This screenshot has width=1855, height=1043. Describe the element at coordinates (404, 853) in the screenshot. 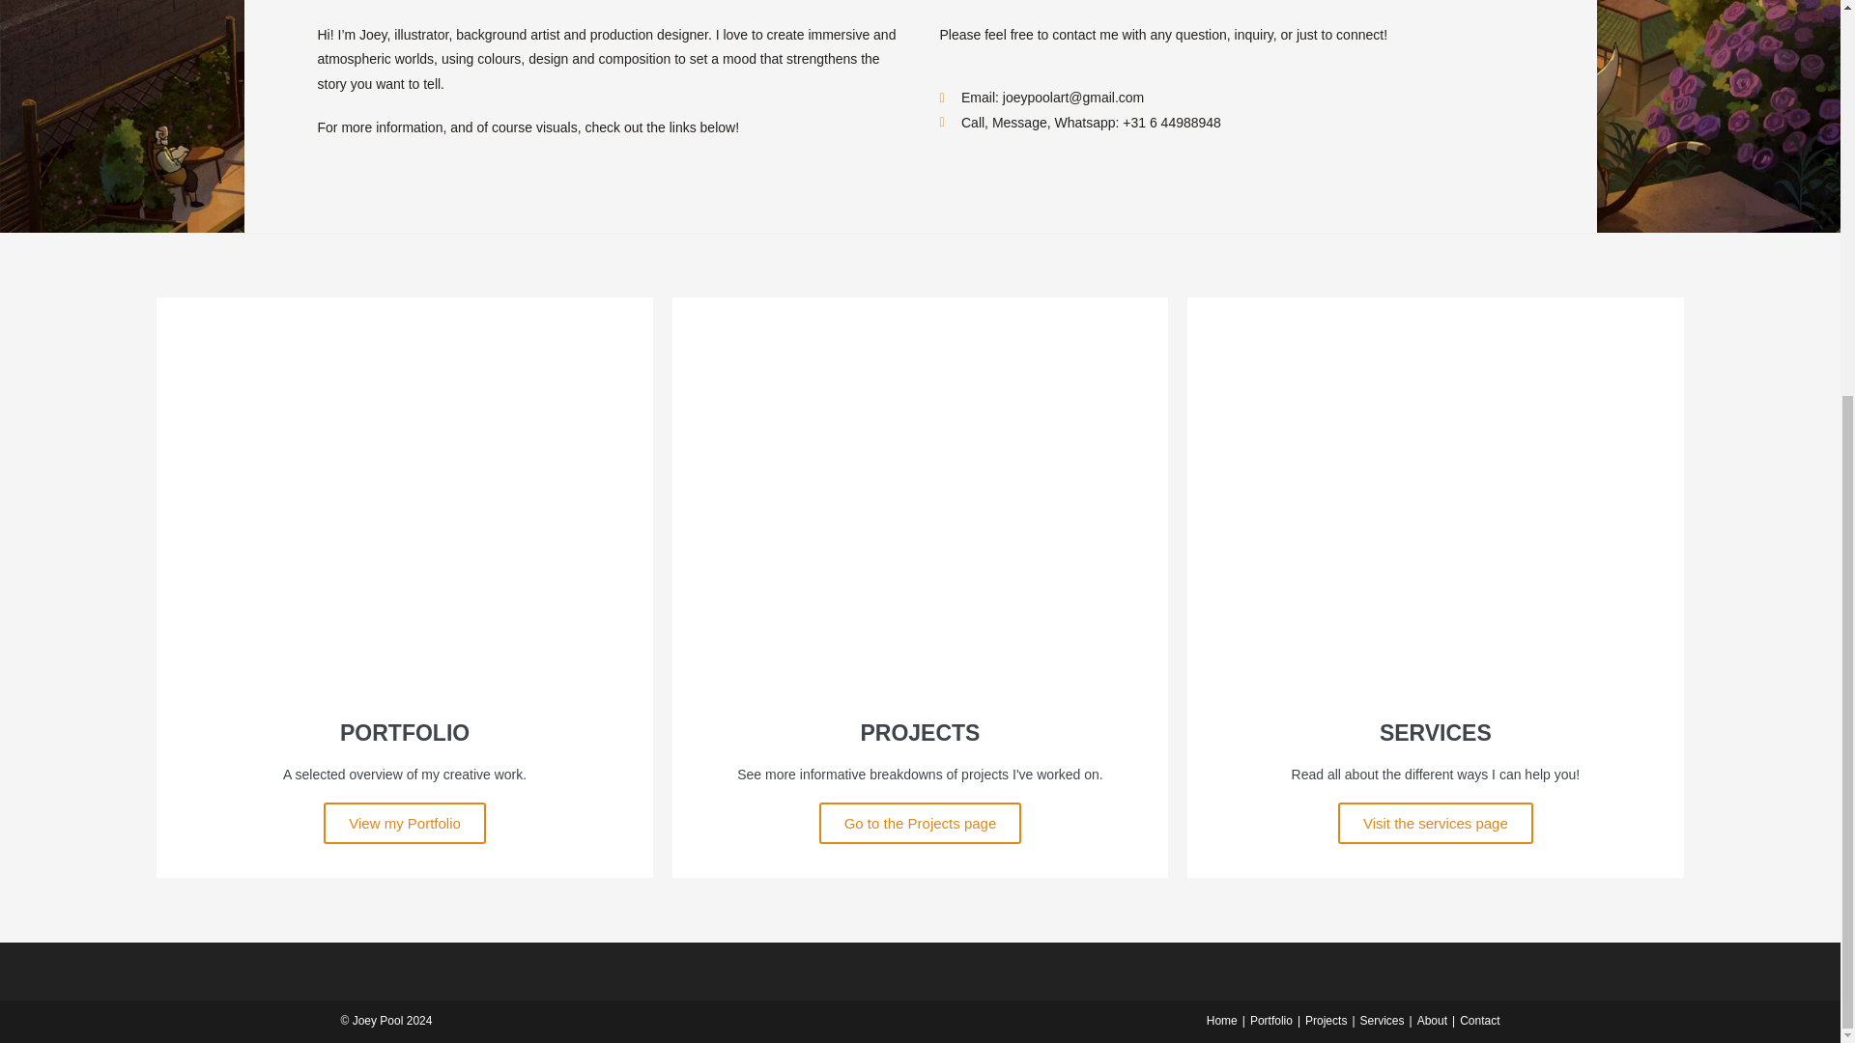

I see `View my Portfolio` at that location.